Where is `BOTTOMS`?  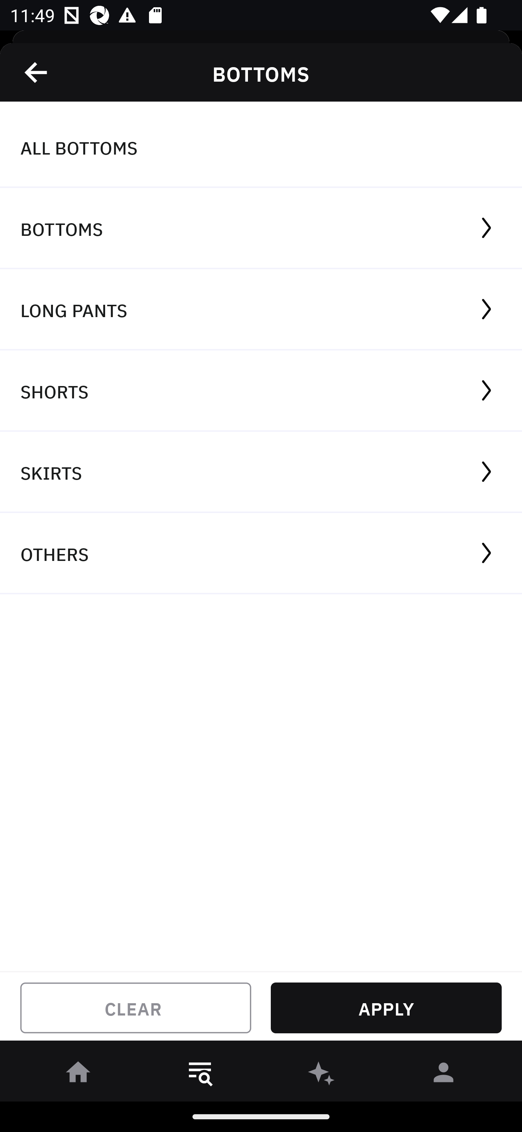 BOTTOMS is located at coordinates (261, 229).